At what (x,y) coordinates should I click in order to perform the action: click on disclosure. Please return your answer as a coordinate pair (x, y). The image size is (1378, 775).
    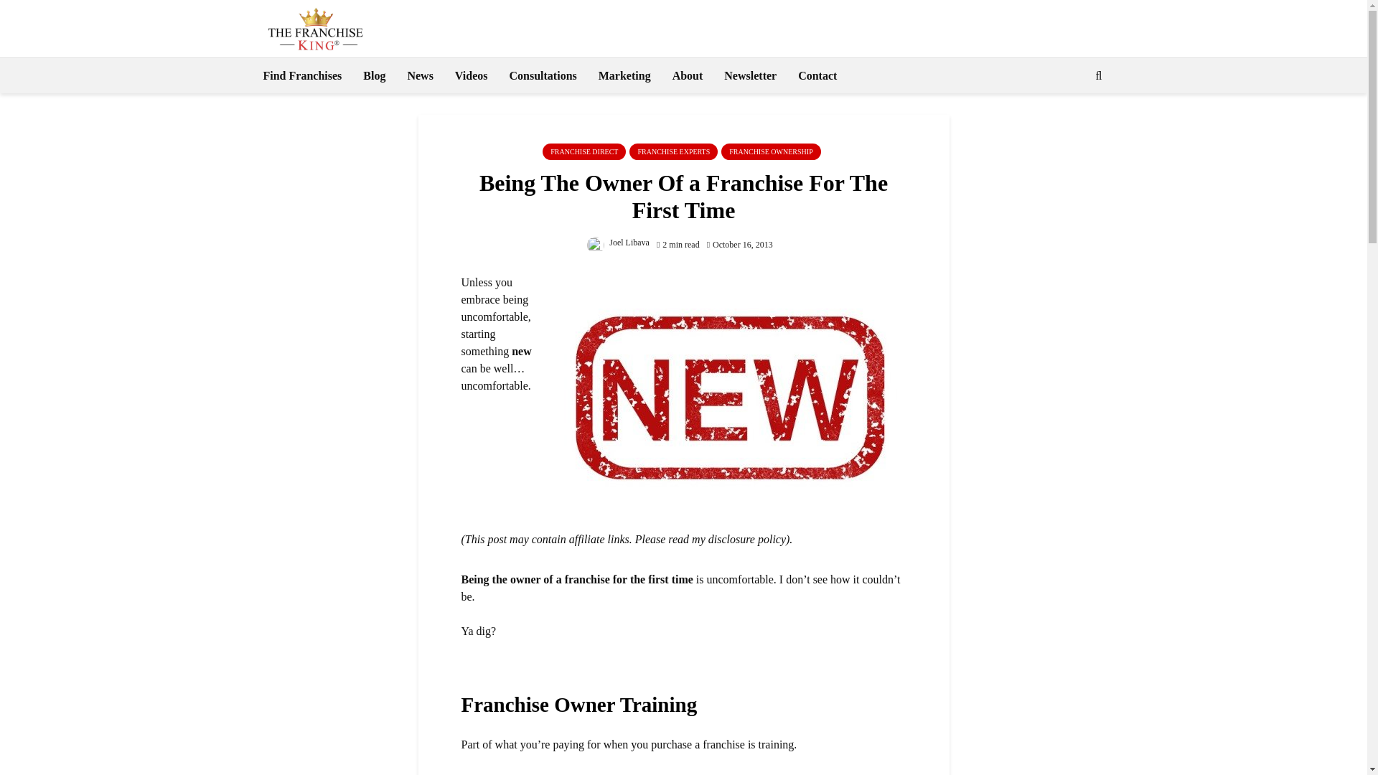
    Looking at the image, I should click on (731, 540).